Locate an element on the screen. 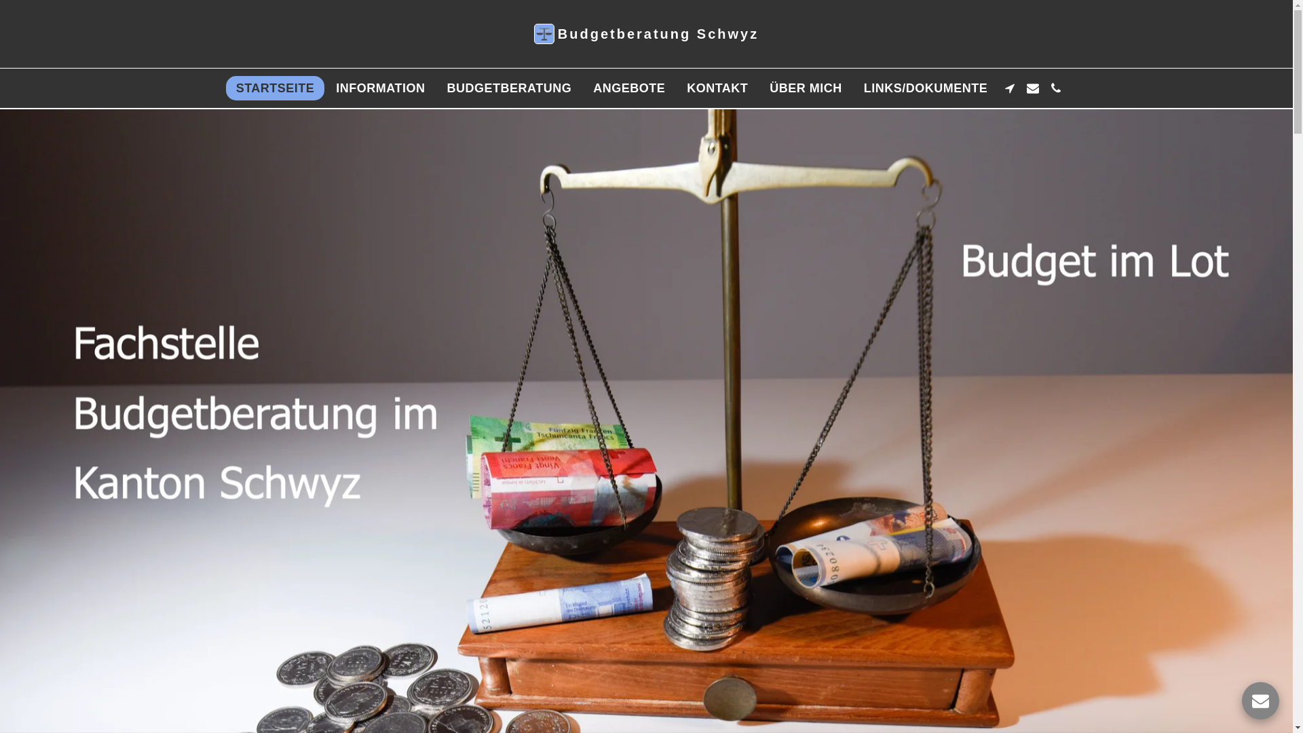 Image resolution: width=1303 pixels, height=733 pixels. STARTSEITE is located at coordinates (276, 88).